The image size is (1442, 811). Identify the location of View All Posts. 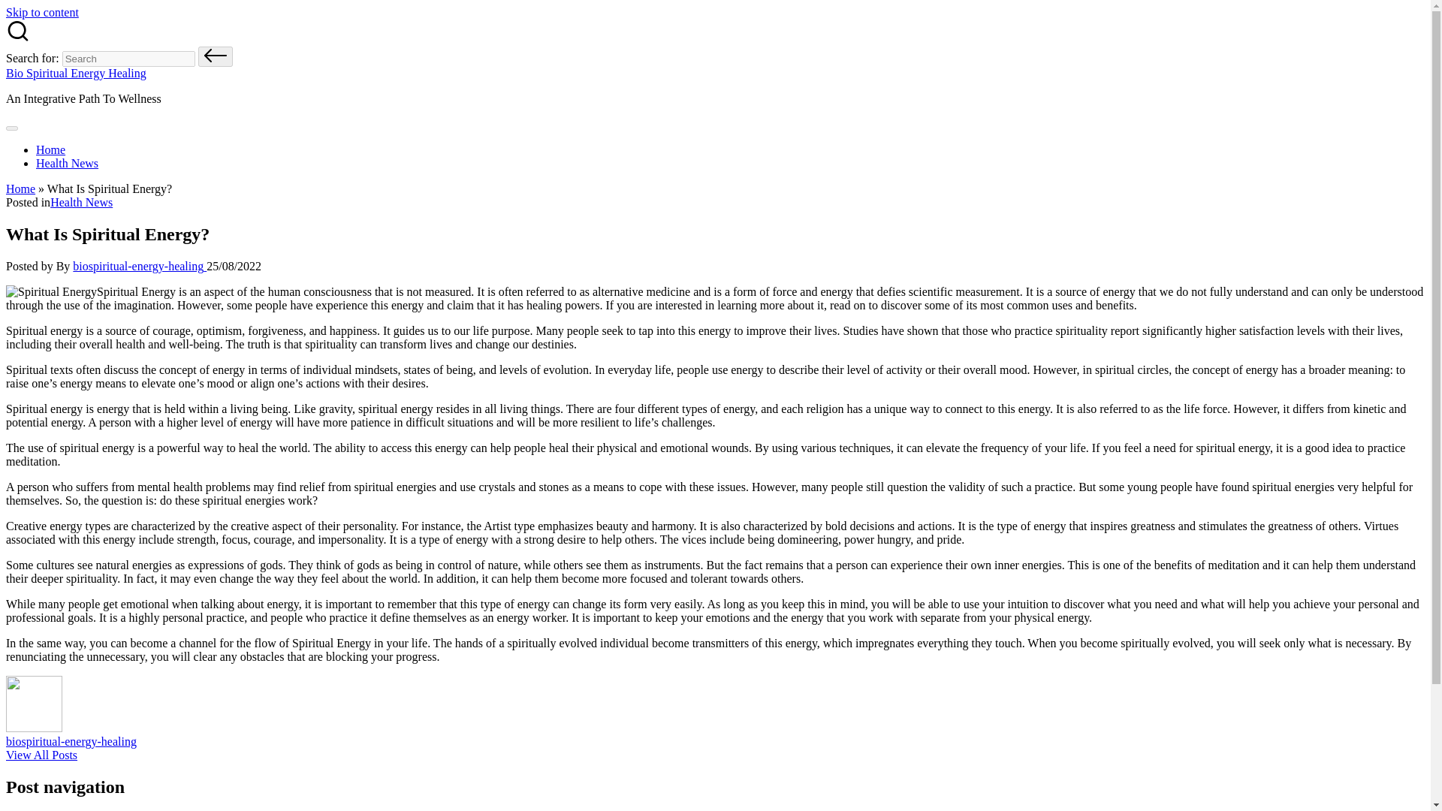
(41, 755).